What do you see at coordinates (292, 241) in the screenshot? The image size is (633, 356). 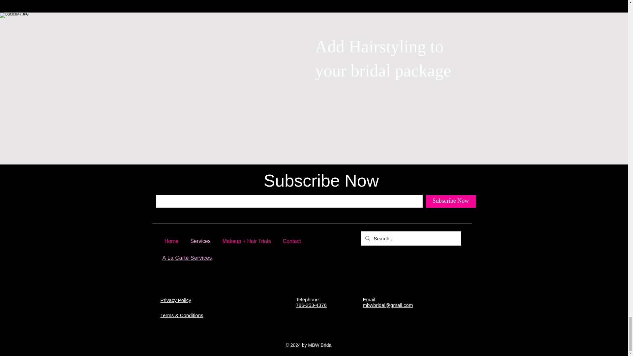 I see `Contact` at bounding box center [292, 241].